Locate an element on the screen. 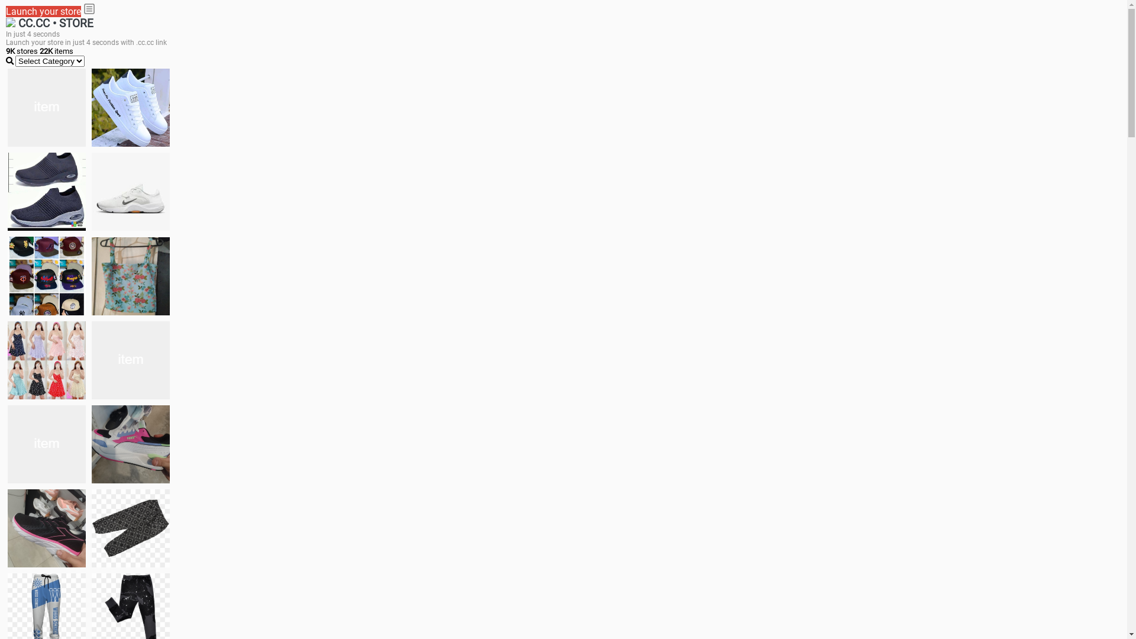 The image size is (1136, 639). Ukay cloth is located at coordinates (131, 276).